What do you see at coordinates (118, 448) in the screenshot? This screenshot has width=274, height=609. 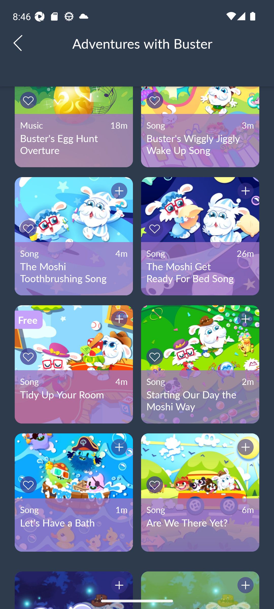 I see `Button` at bounding box center [118, 448].